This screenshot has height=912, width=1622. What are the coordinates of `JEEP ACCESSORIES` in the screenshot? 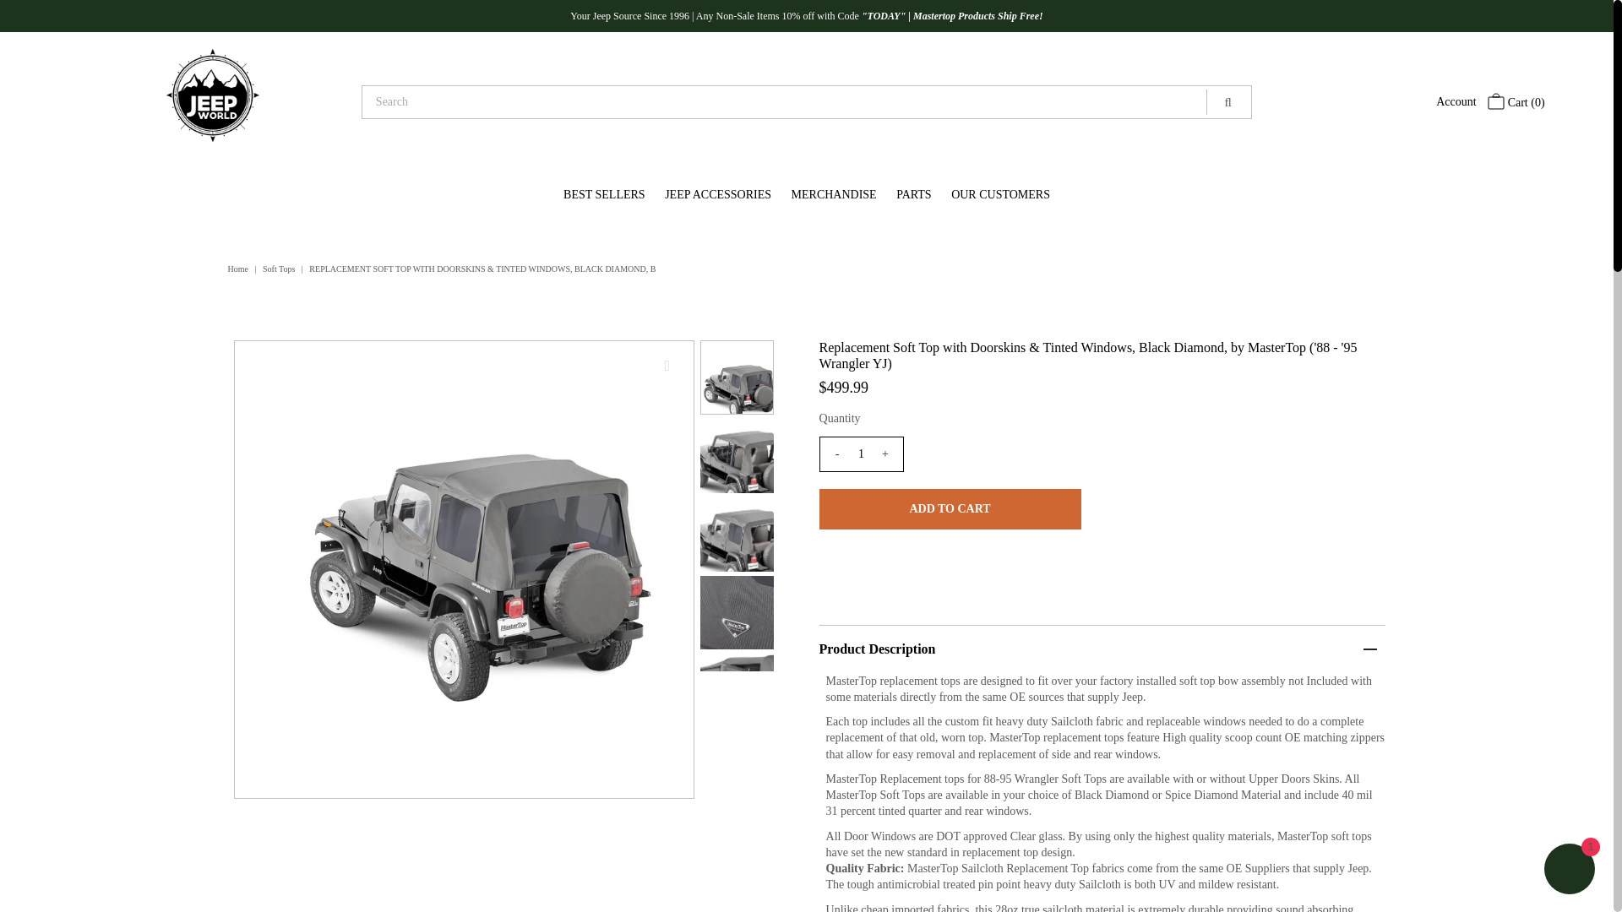 It's located at (718, 194).